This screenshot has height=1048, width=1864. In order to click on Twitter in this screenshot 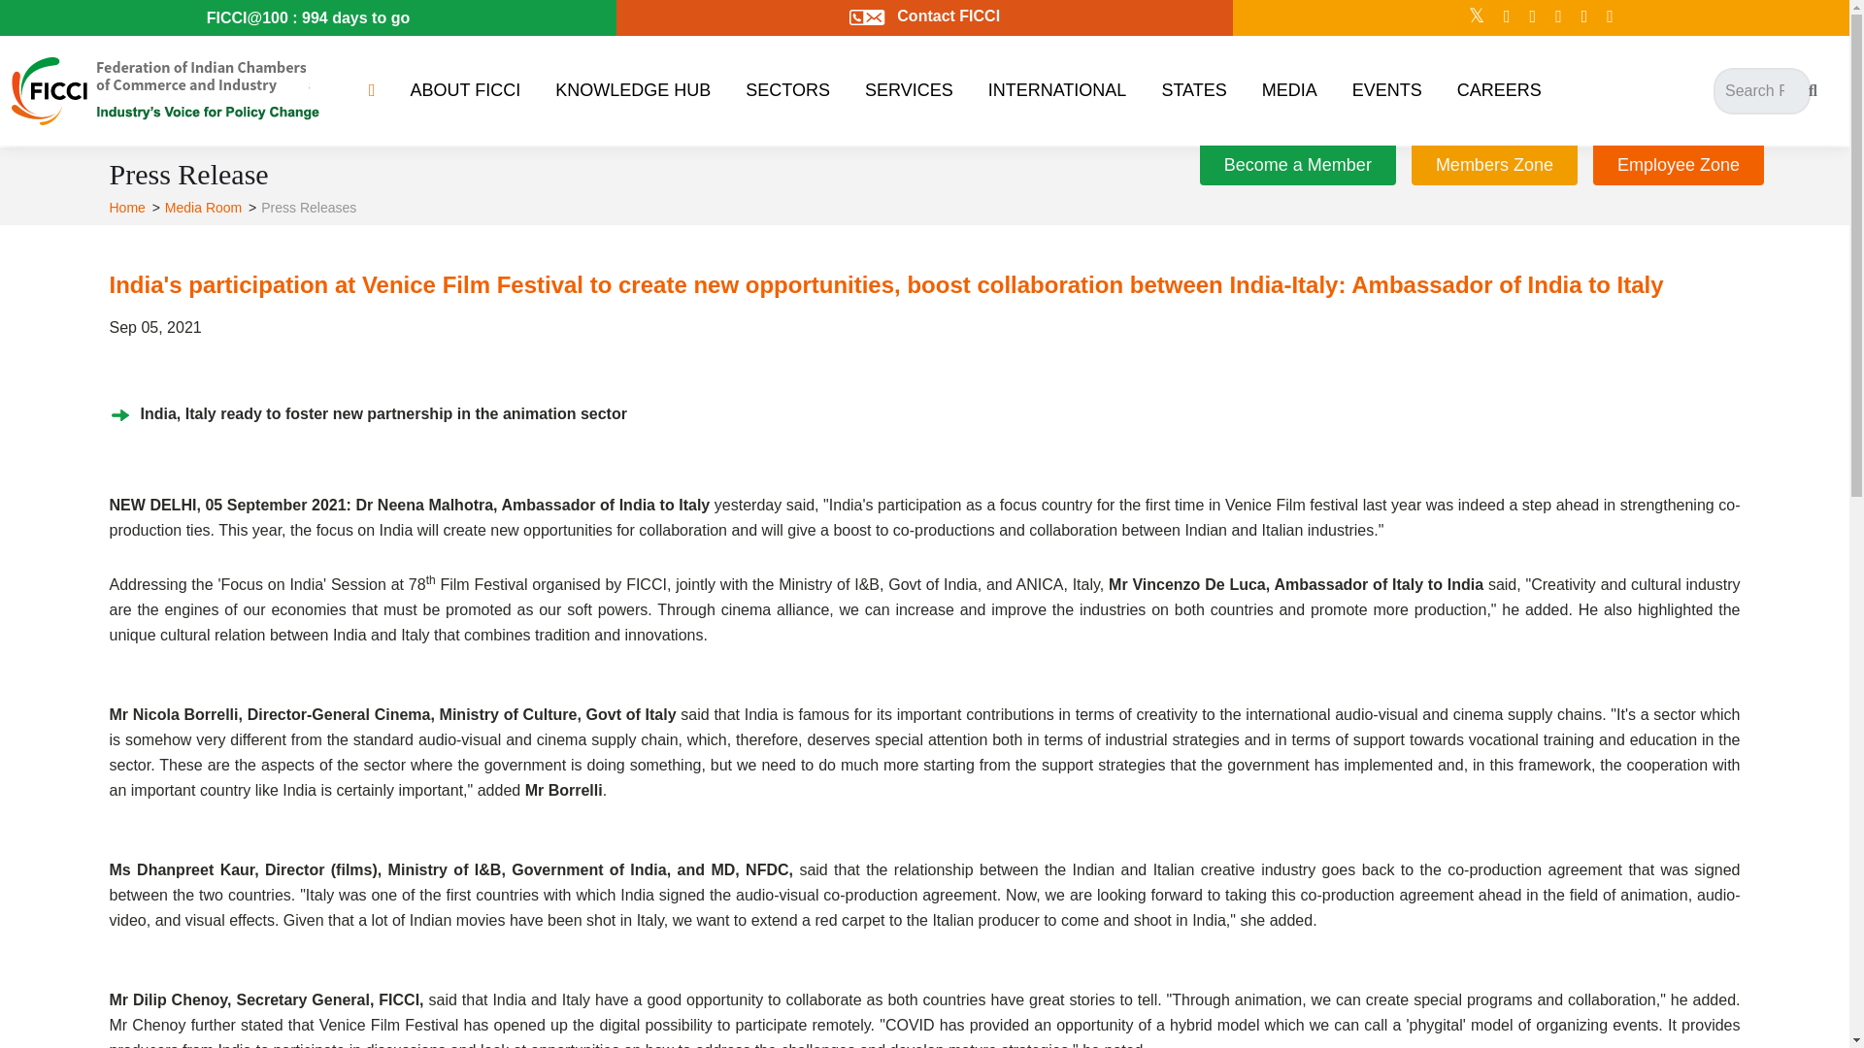, I will do `click(1477, 16)`.